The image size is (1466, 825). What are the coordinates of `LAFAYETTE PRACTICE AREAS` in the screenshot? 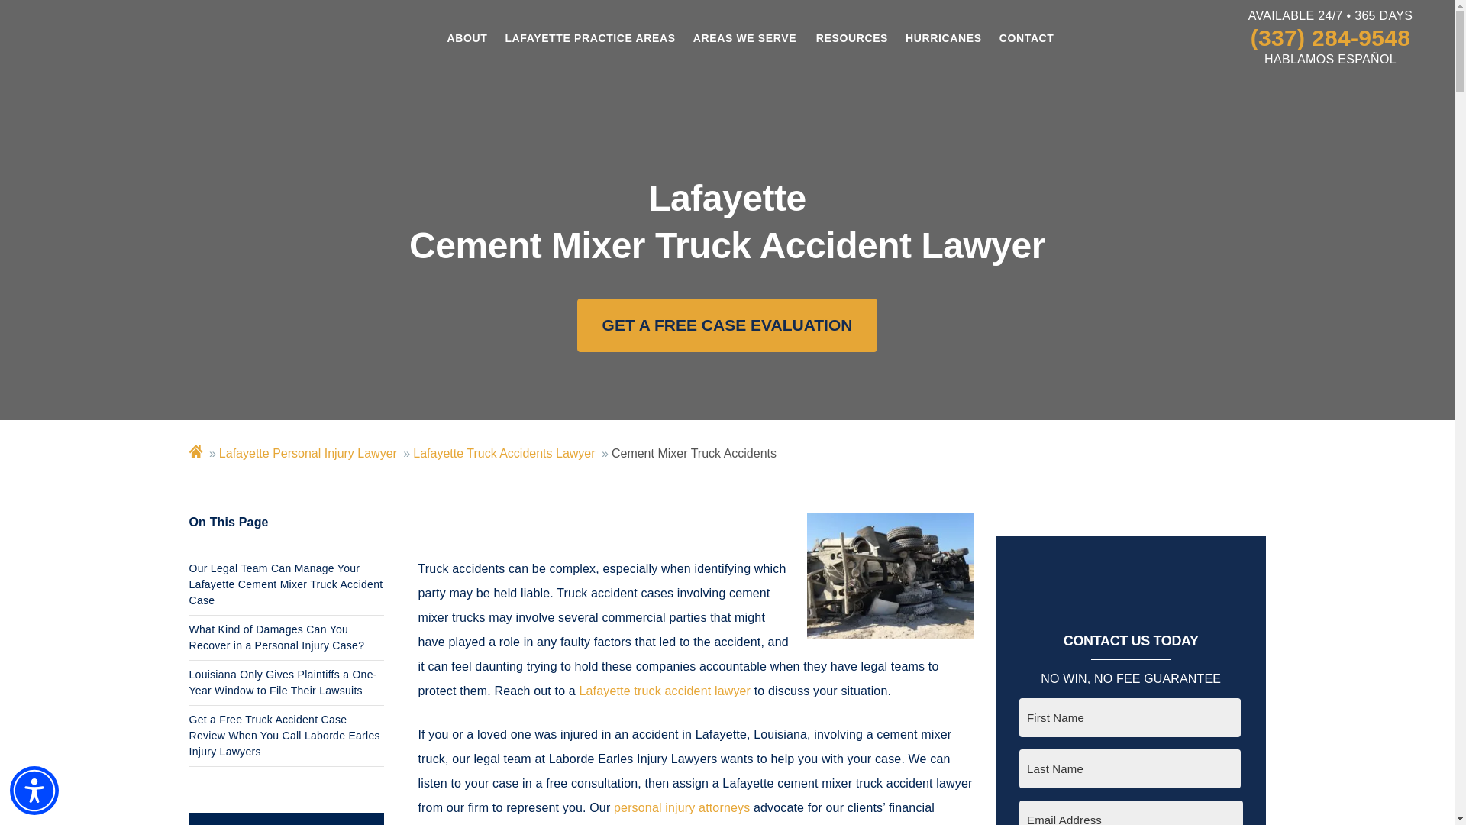 It's located at (589, 38).